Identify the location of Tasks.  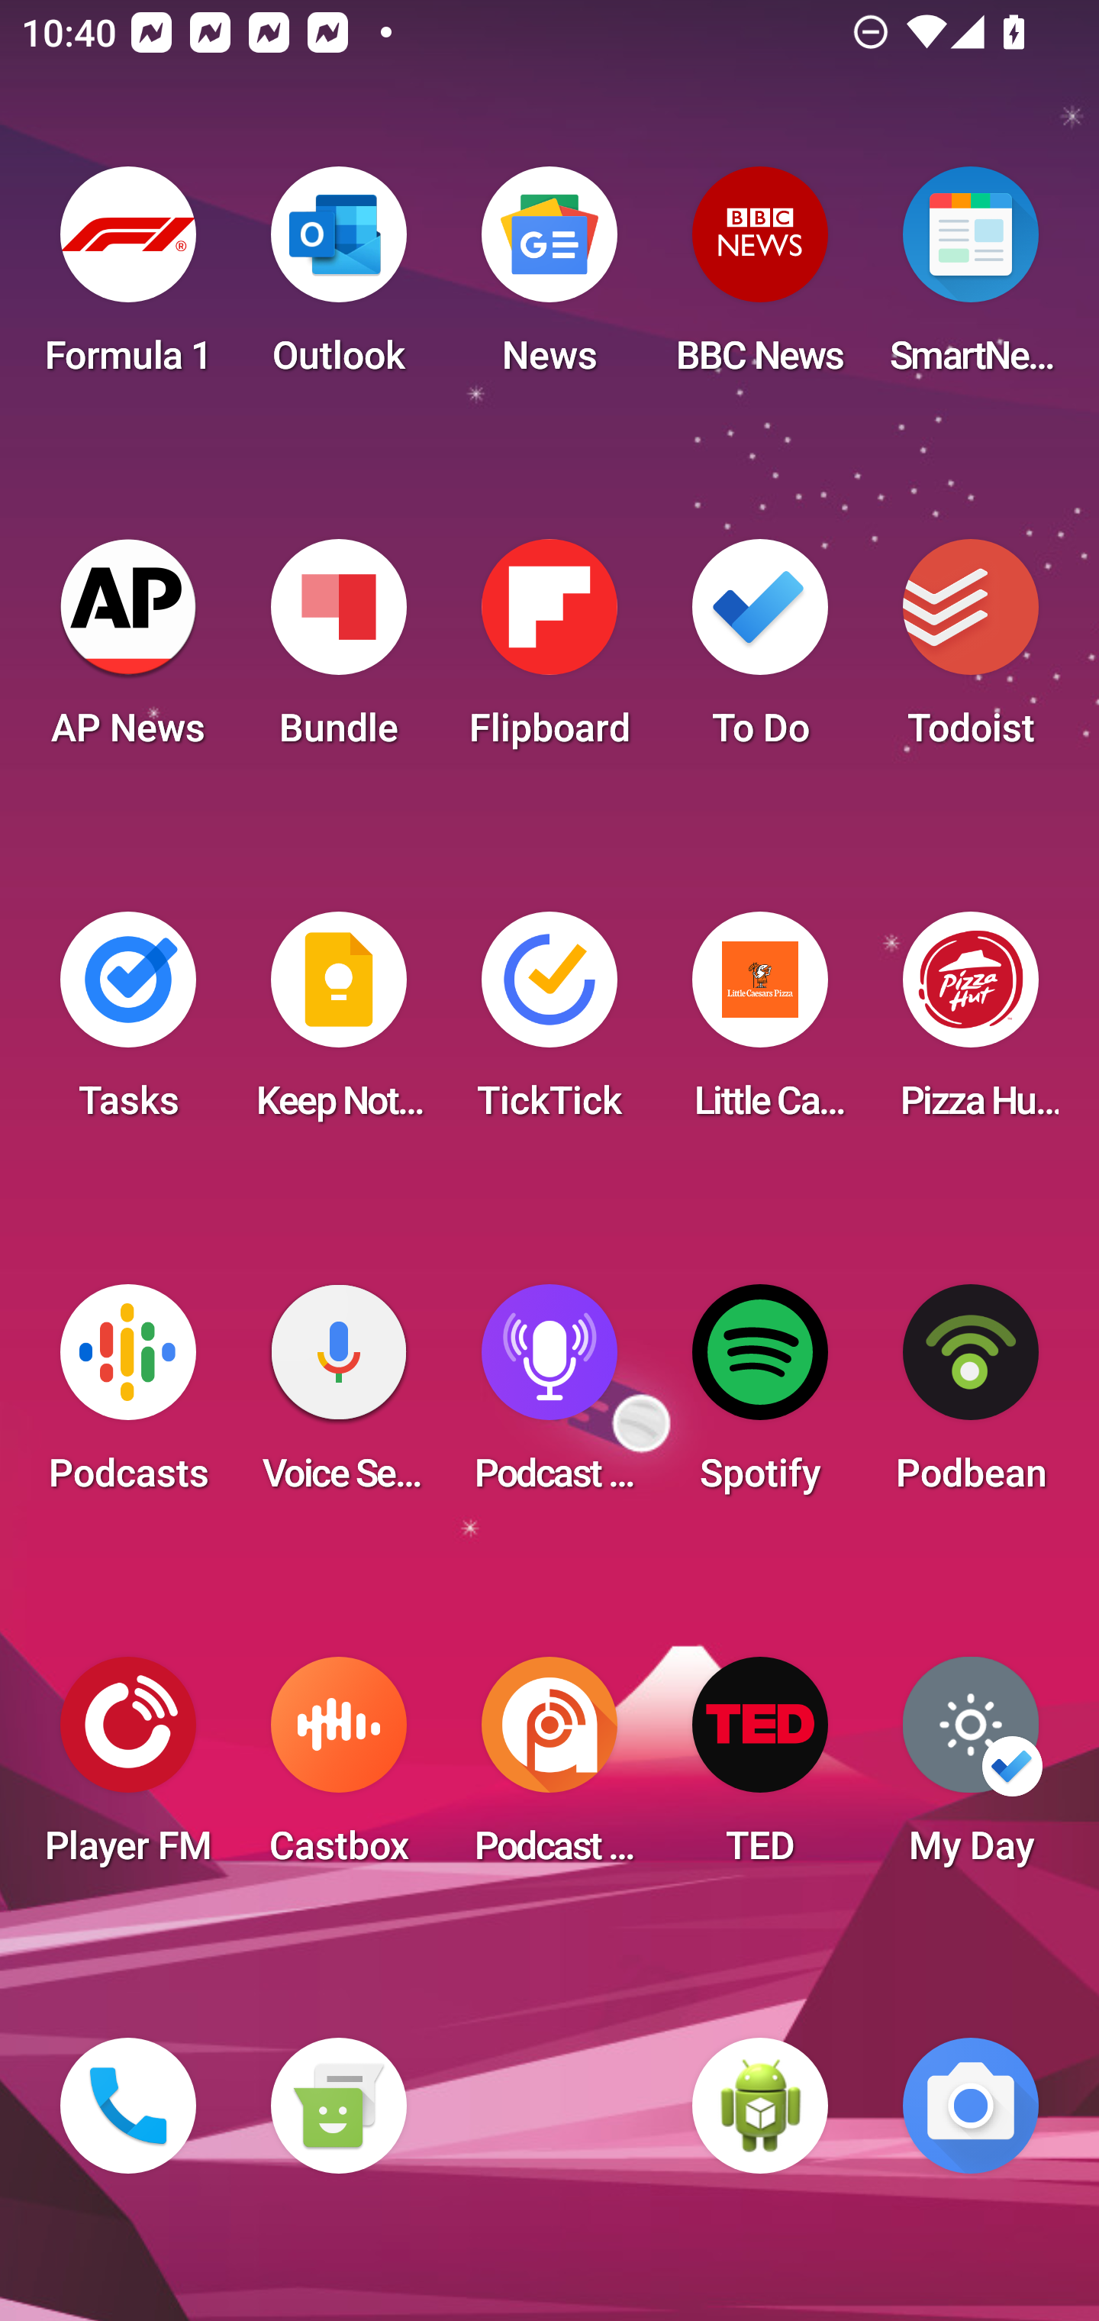
(128, 1025).